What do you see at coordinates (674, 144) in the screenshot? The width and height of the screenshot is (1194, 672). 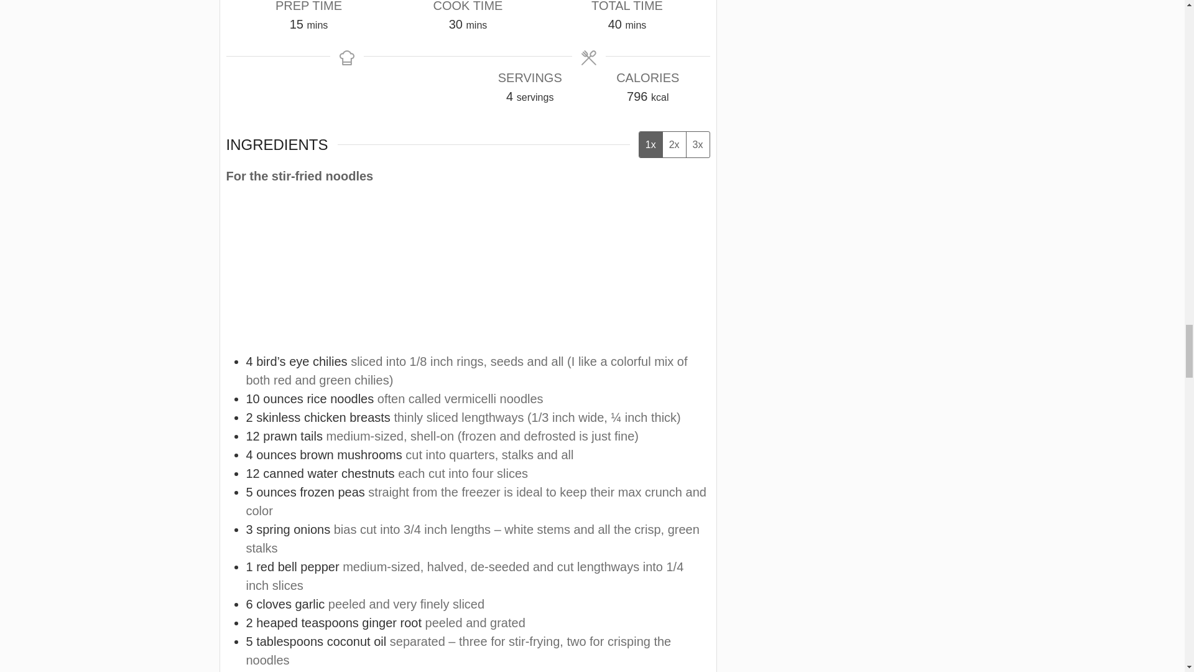 I see `2x` at bounding box center [674, 144].